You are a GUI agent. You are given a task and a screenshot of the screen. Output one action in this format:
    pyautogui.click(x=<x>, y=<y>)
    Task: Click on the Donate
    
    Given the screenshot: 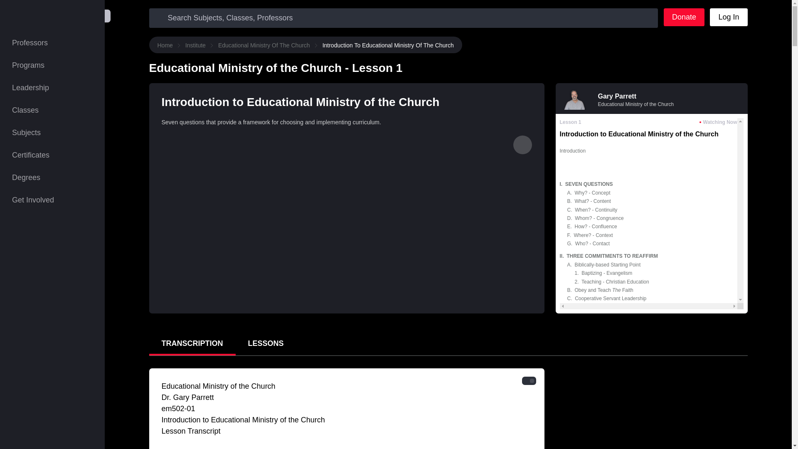 What is the action you would take?
    pyautogui.click(x=684, y=17)
    